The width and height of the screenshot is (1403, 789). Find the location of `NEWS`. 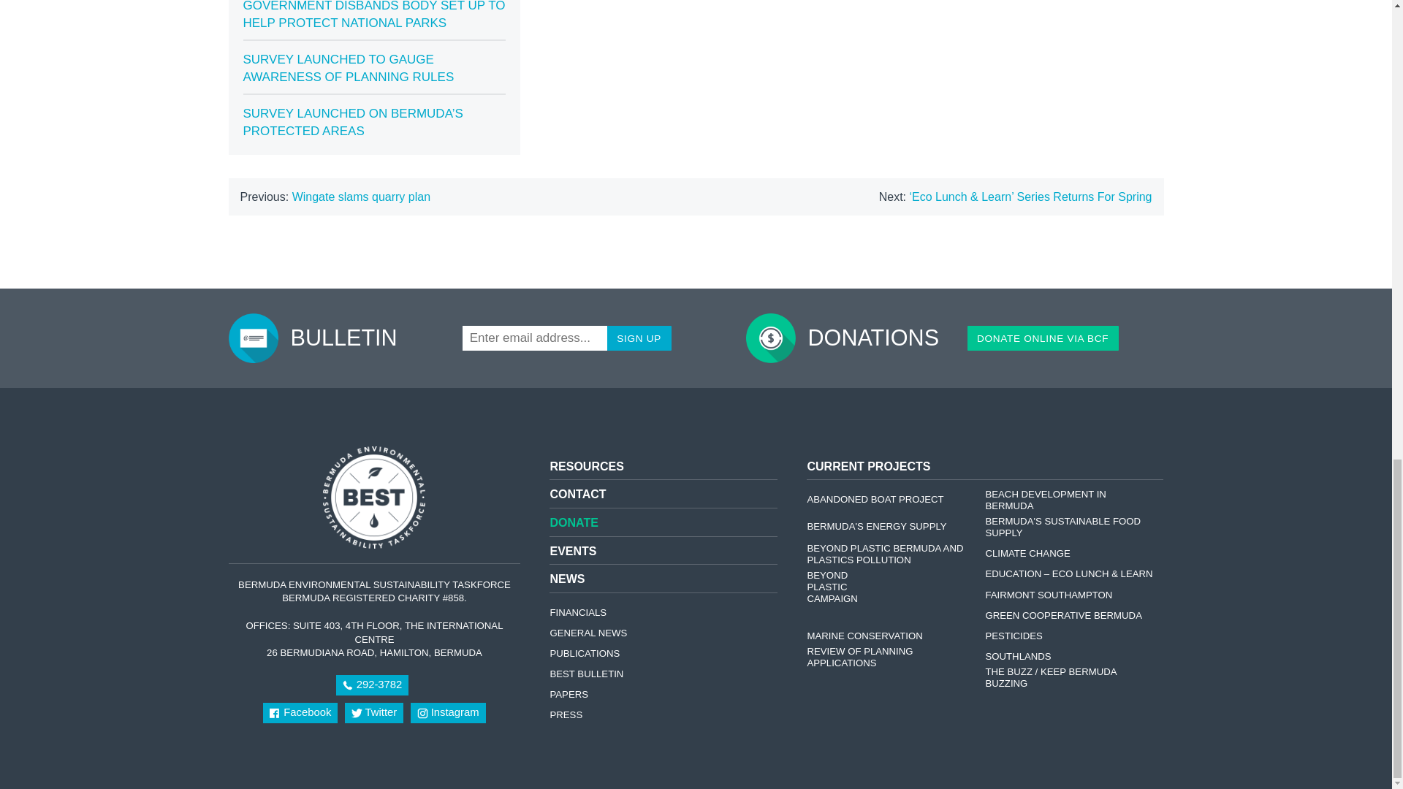

NEWS is located at coordinates (567, 579).